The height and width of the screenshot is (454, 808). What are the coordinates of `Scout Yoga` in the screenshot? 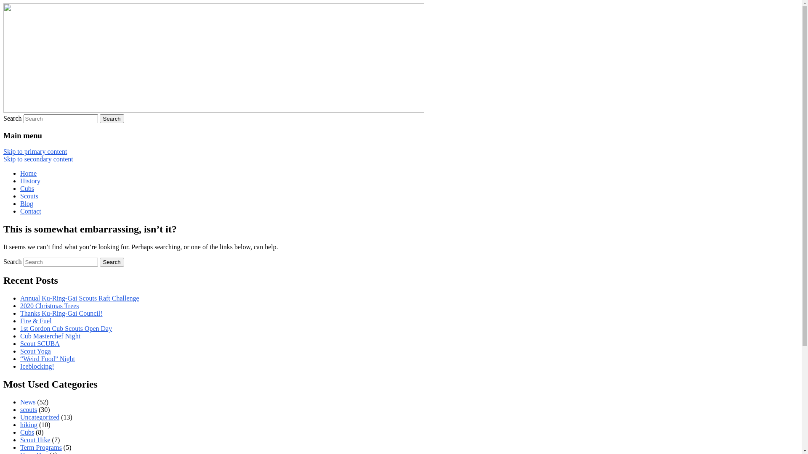 It's located at (35, 351).